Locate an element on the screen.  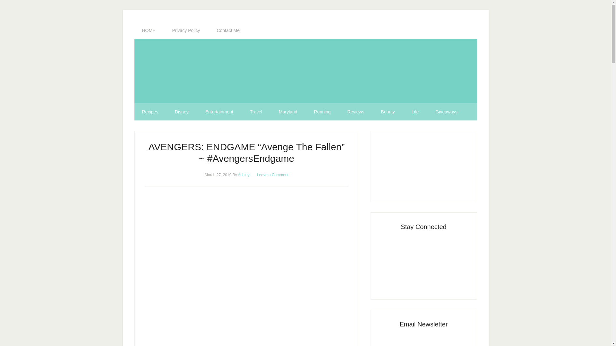
Privacy Policy is located at coordinates (186, 30).